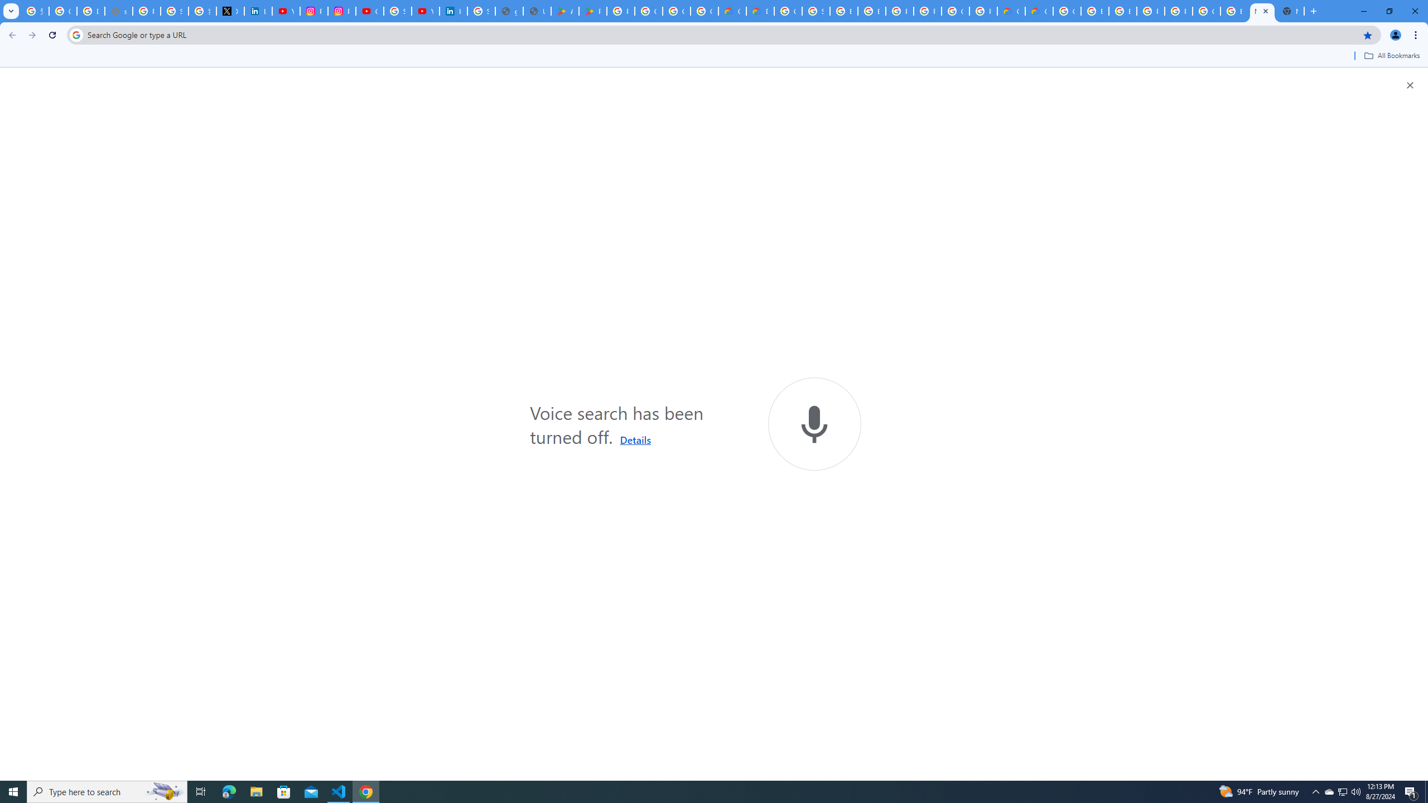 The image size is (1428, 803). What do you see at coordinates (594, 11) in the screenshot?
I see `PAW Patrol Rescue World - Apps on Google Play` at bounding box center [594, 11].